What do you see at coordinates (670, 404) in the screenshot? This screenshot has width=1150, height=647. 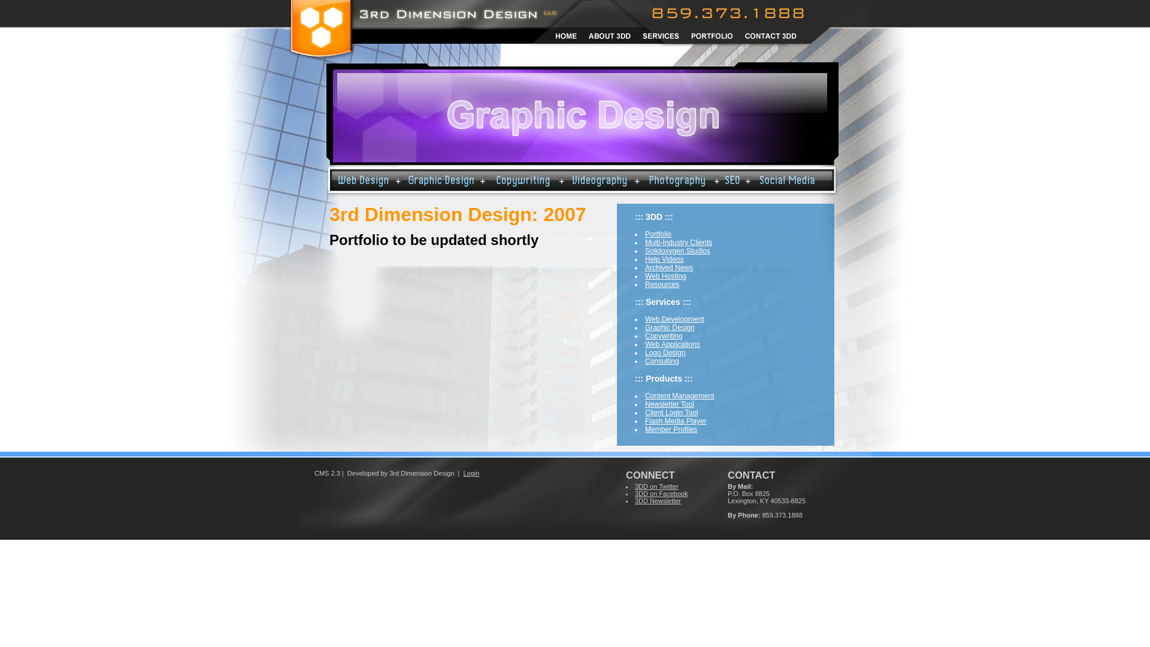 I see `Newsletter Tool` at bounding box center [670, 404].